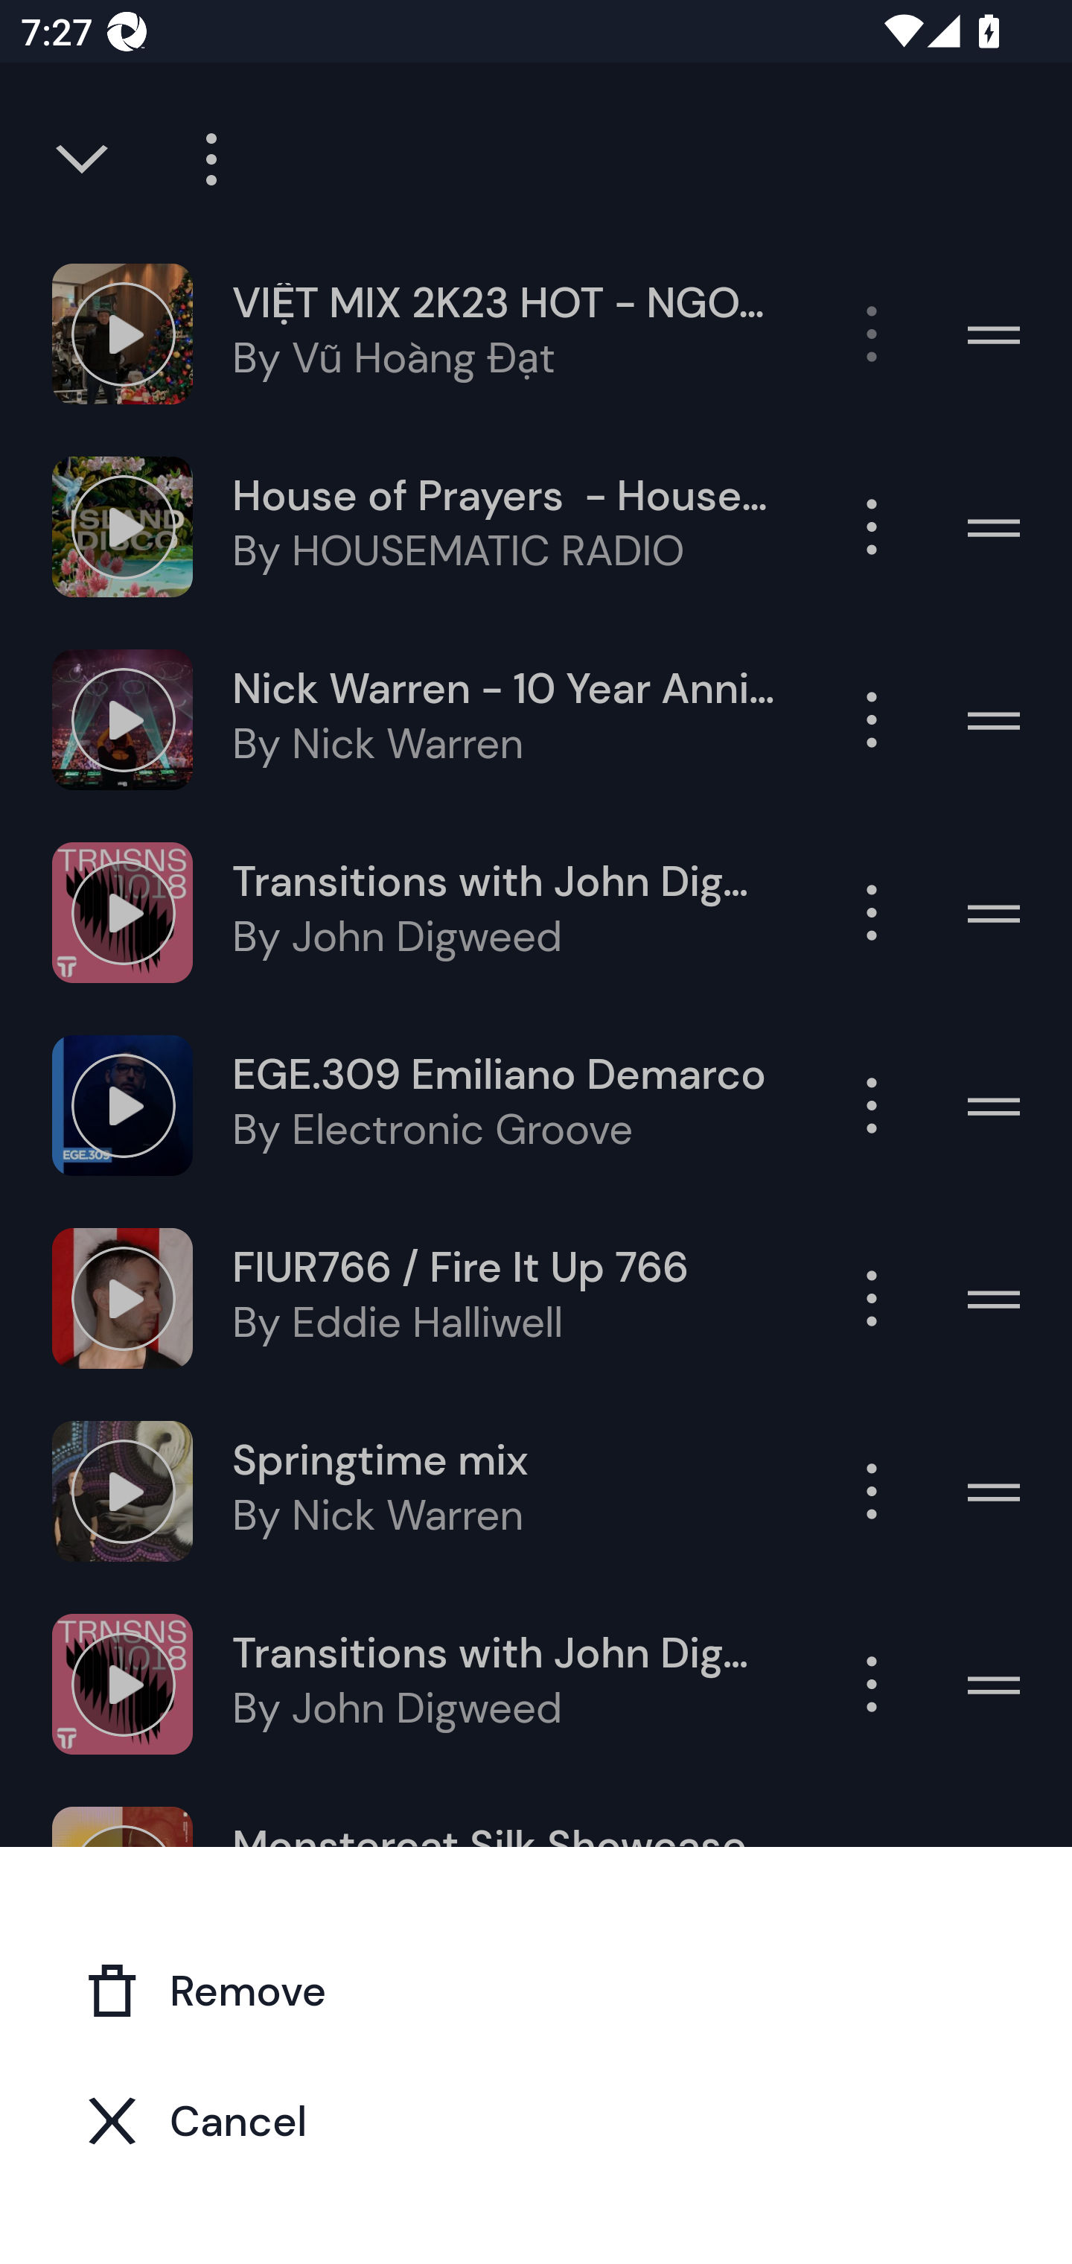 This screenshot has height=2264, width=1072. What do you see at coordinates (872, 334) in the screenshot?
I see `Show options button` at bounding box center [872, 334].